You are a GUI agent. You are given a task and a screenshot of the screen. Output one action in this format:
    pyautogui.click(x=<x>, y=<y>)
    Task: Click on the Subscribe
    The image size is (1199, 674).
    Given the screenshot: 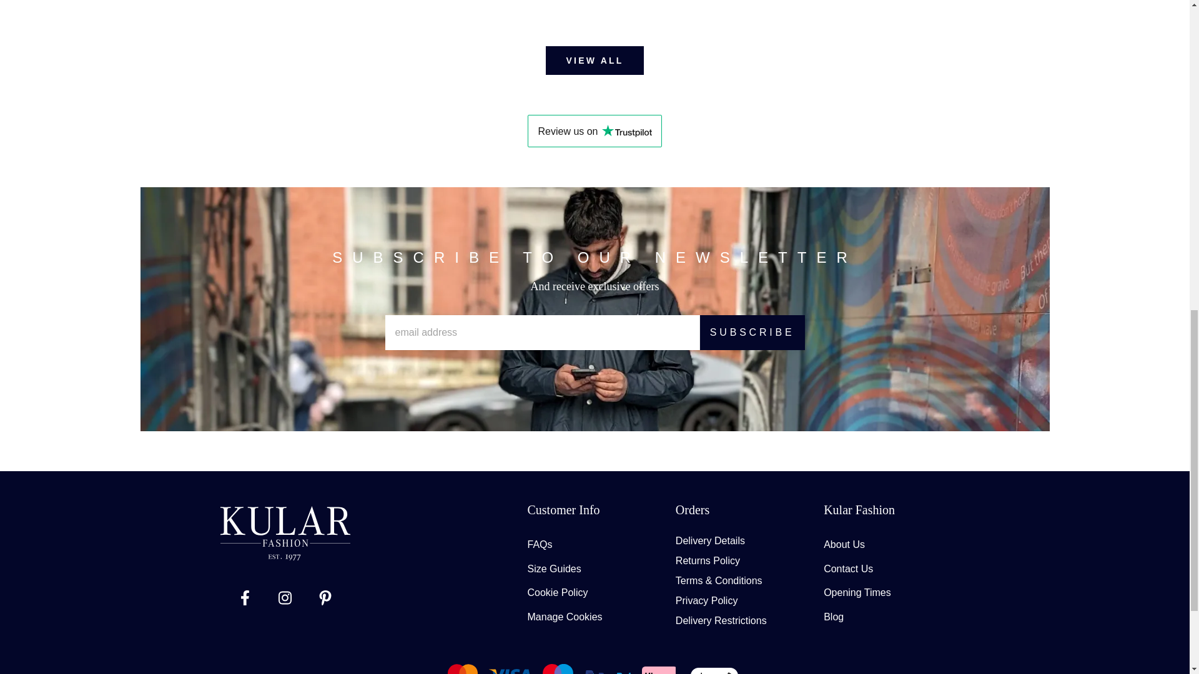 What is the action you would take?
    pyautogui.click(x=752, y=332)
    